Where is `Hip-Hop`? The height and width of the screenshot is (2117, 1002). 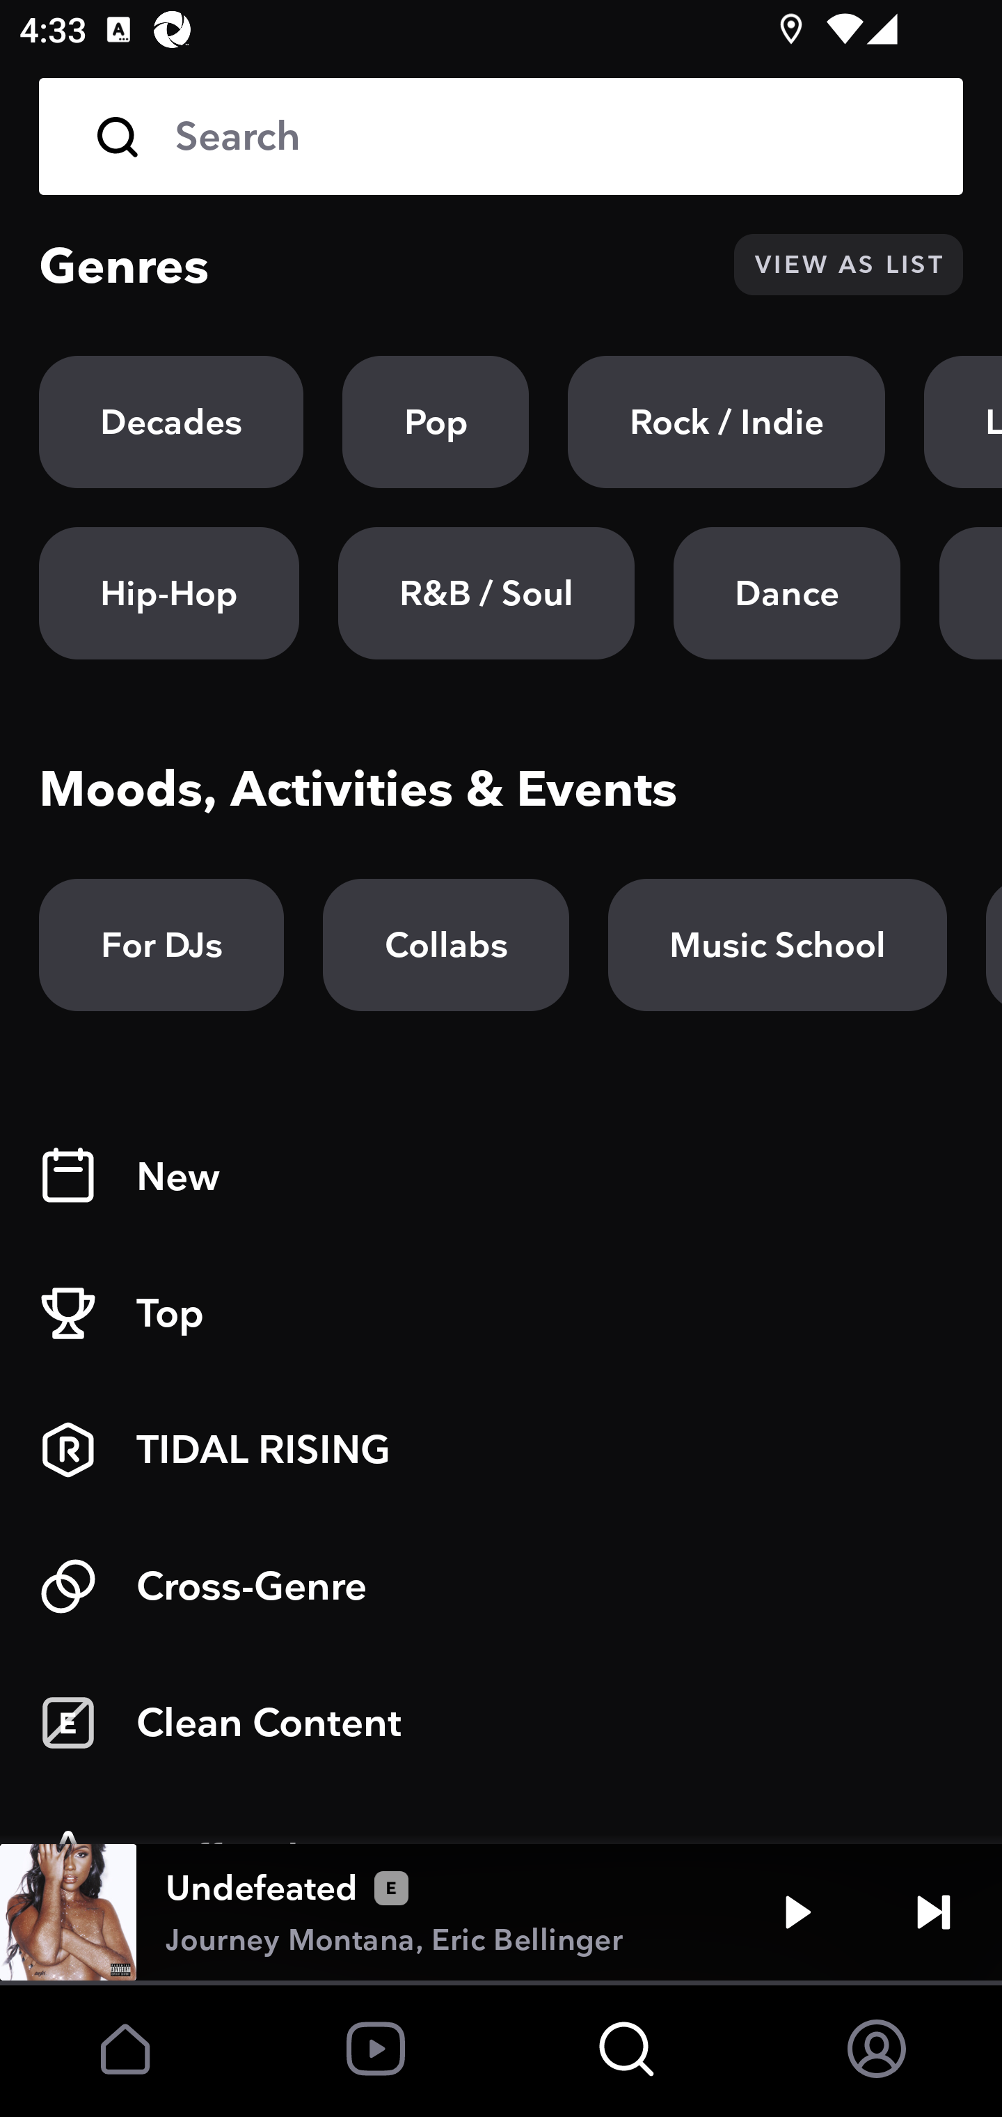 Hip-Hop is located at coordinates (169, 593).